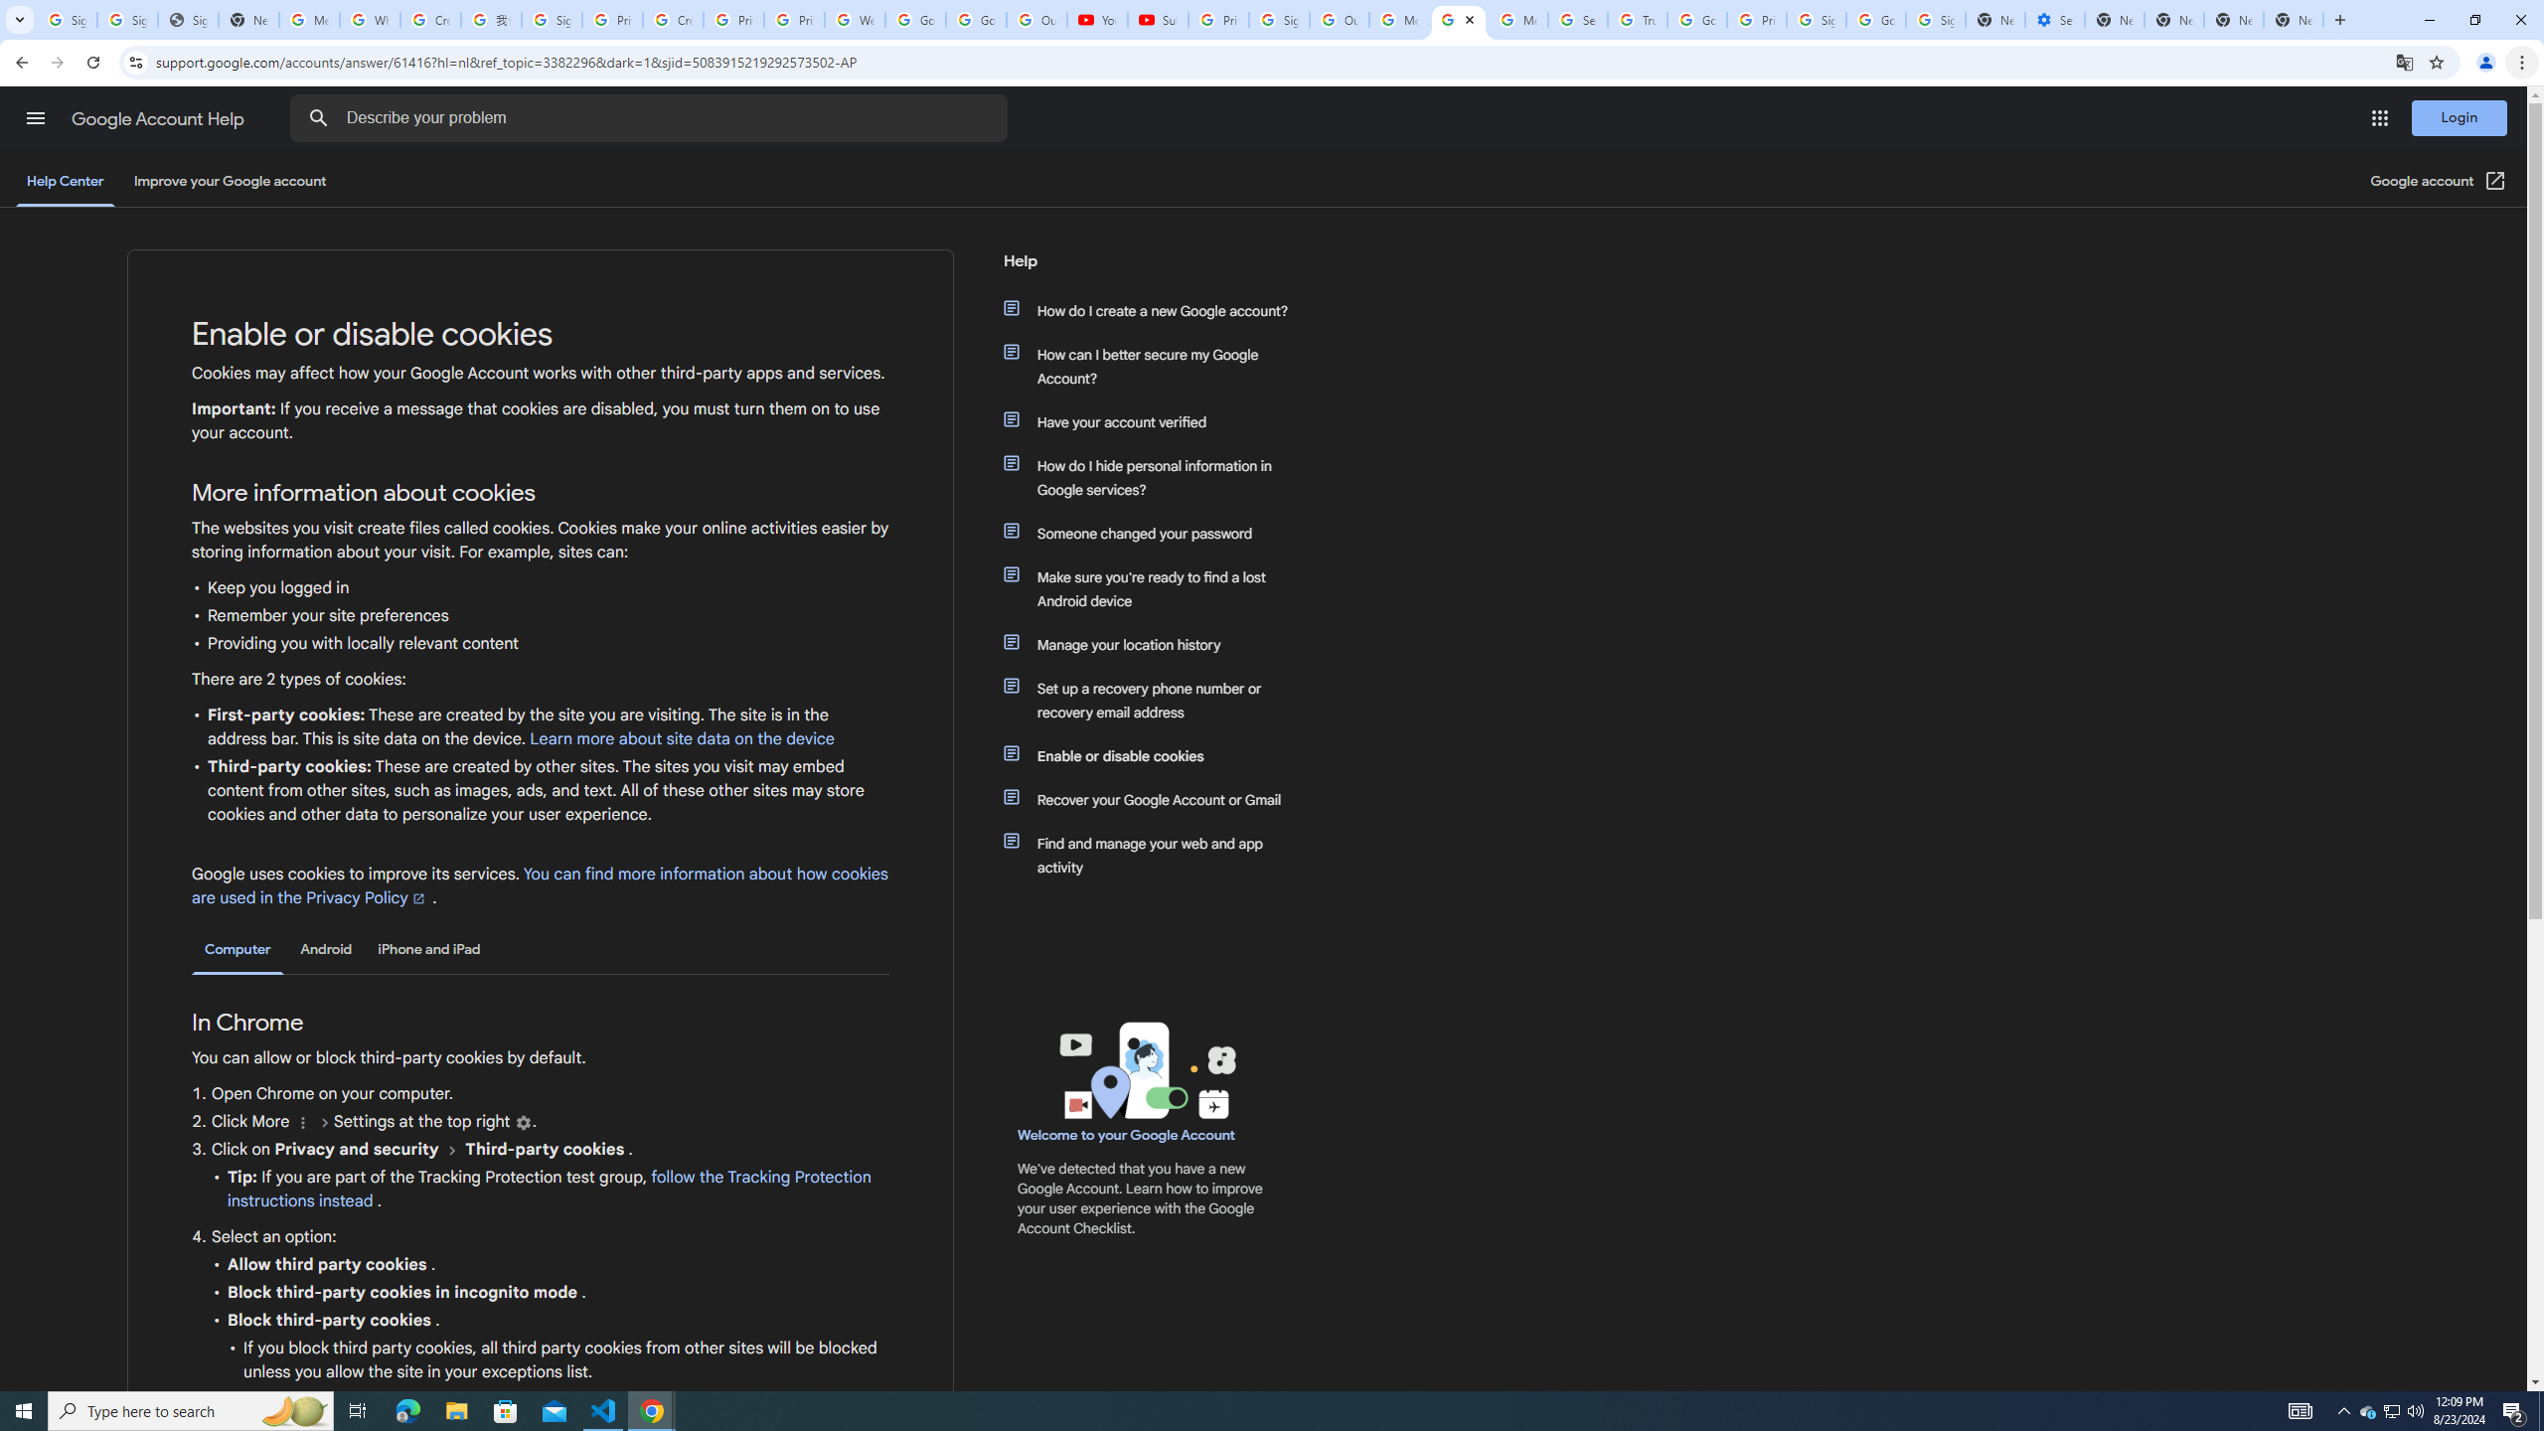 The image size is (2544, 1431). What do you see at coordinates (1156, 855) in the screenshot?
I see `Find and manage your web and app activity` at bounding box center [1156, 855].